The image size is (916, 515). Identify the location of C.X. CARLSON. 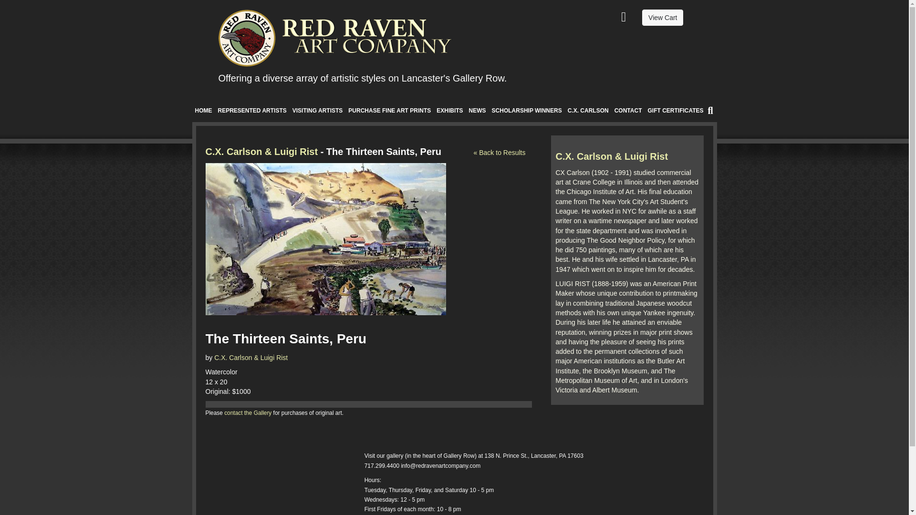
(588, 111).